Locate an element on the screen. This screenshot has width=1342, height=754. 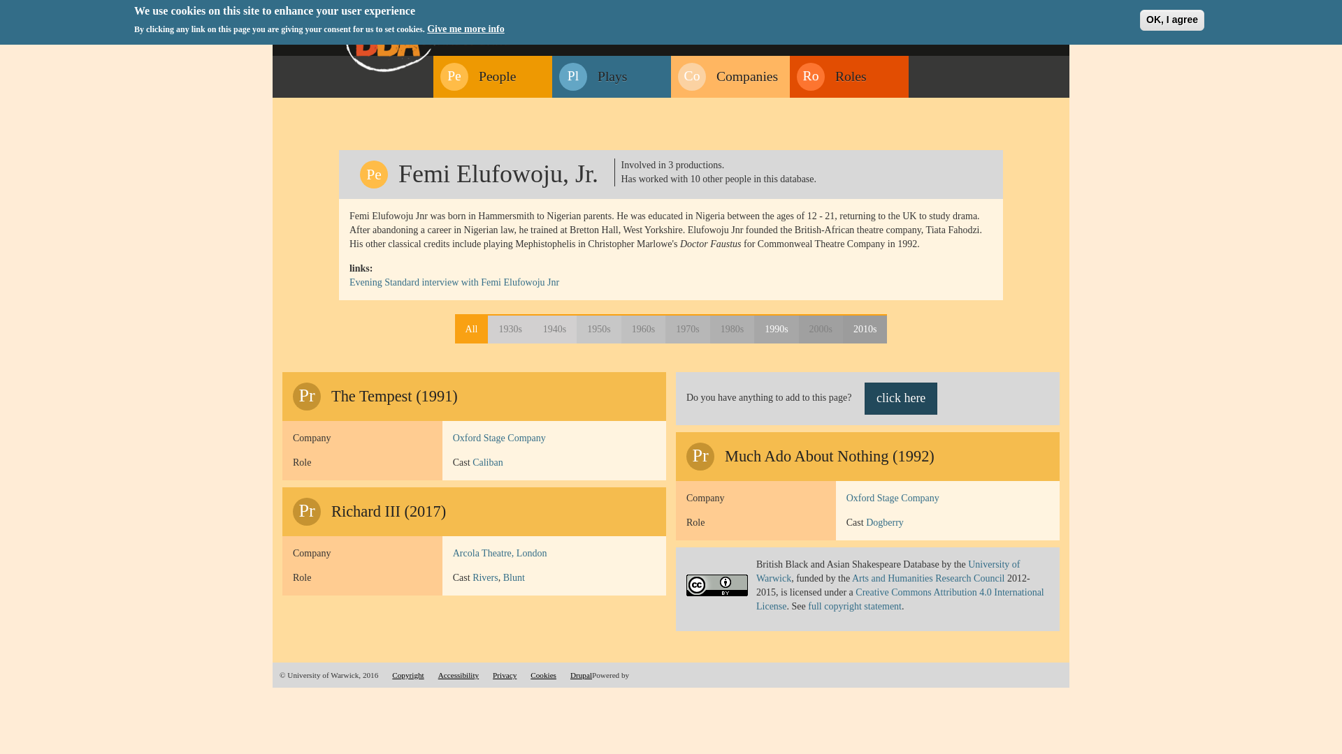
full copyright statement is located at coordinates (854, 606).